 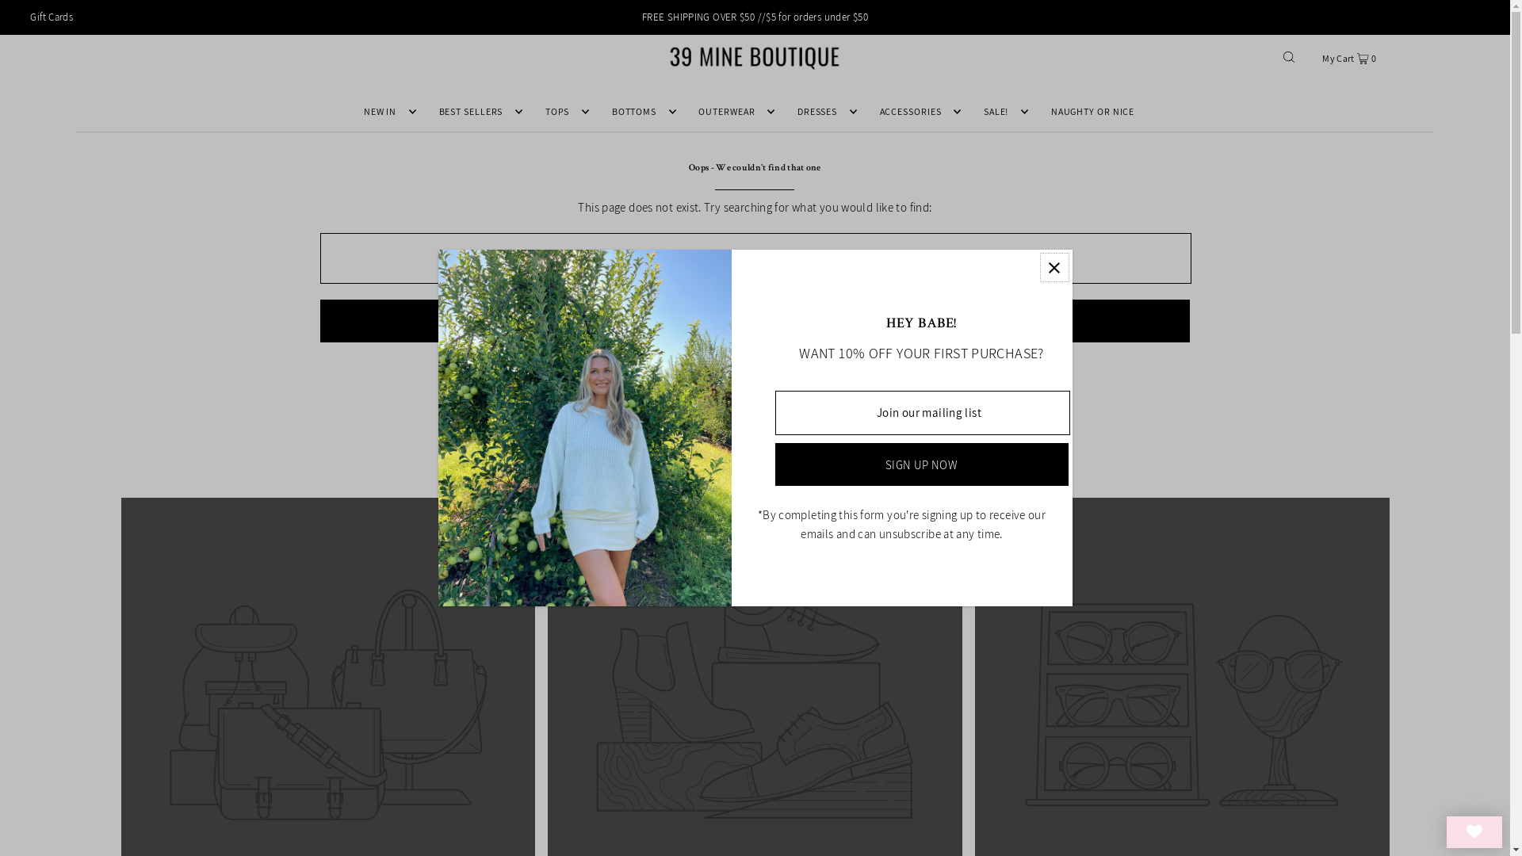 I want to click on BOTTOMS, so click(x=641, y=112).